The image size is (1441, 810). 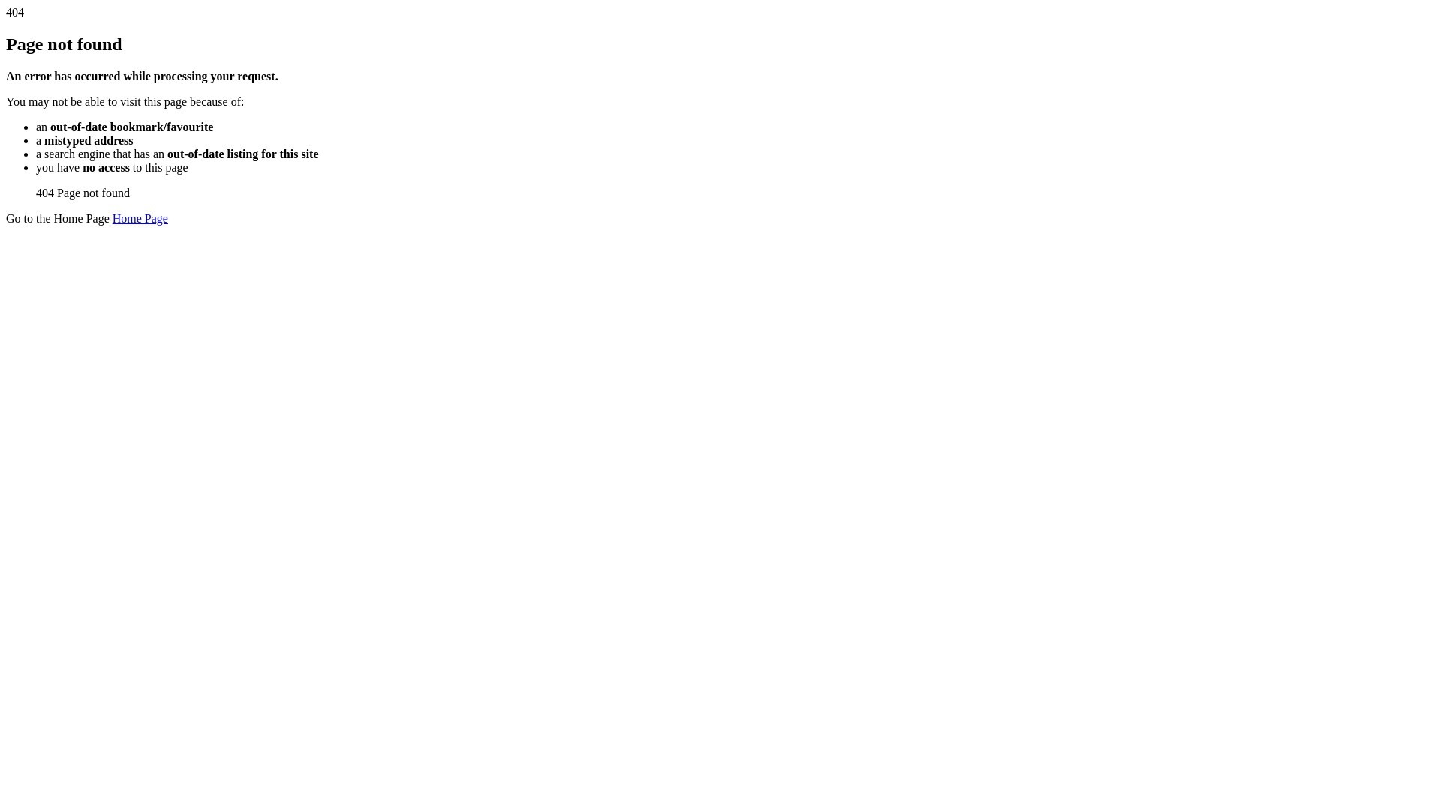 I want to click on Home Page, so click(x=140, y=219).